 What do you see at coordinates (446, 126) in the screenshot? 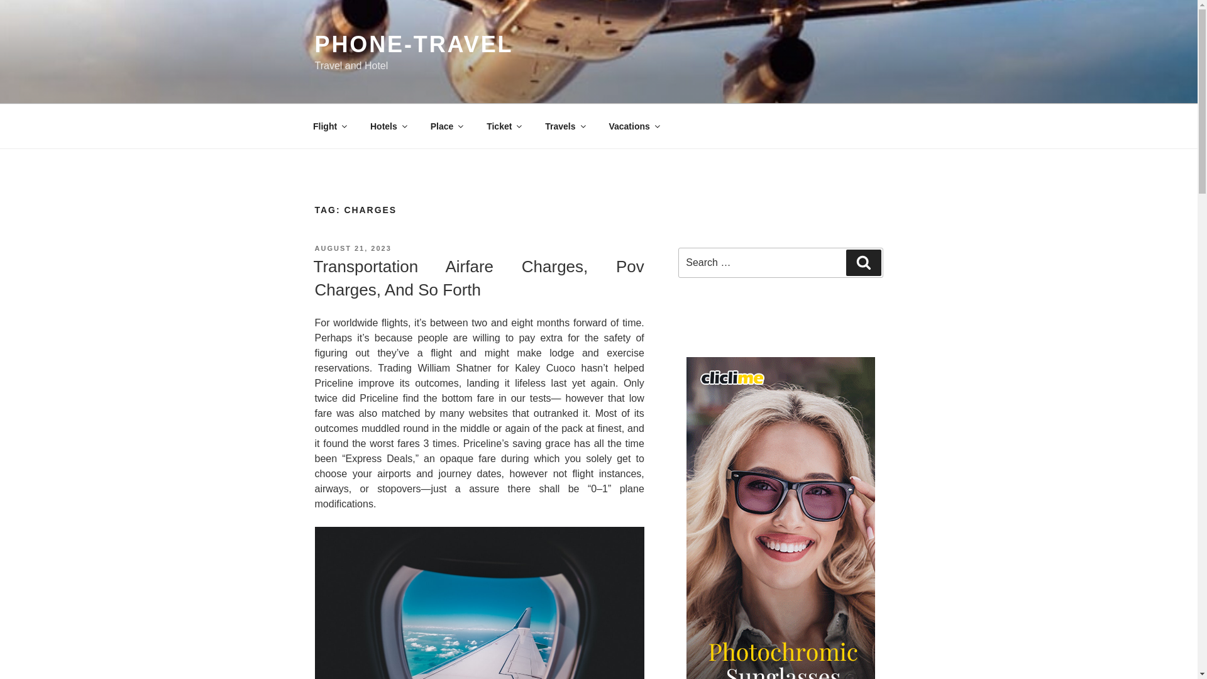
I see `Place` at bounding box center [446, 126].